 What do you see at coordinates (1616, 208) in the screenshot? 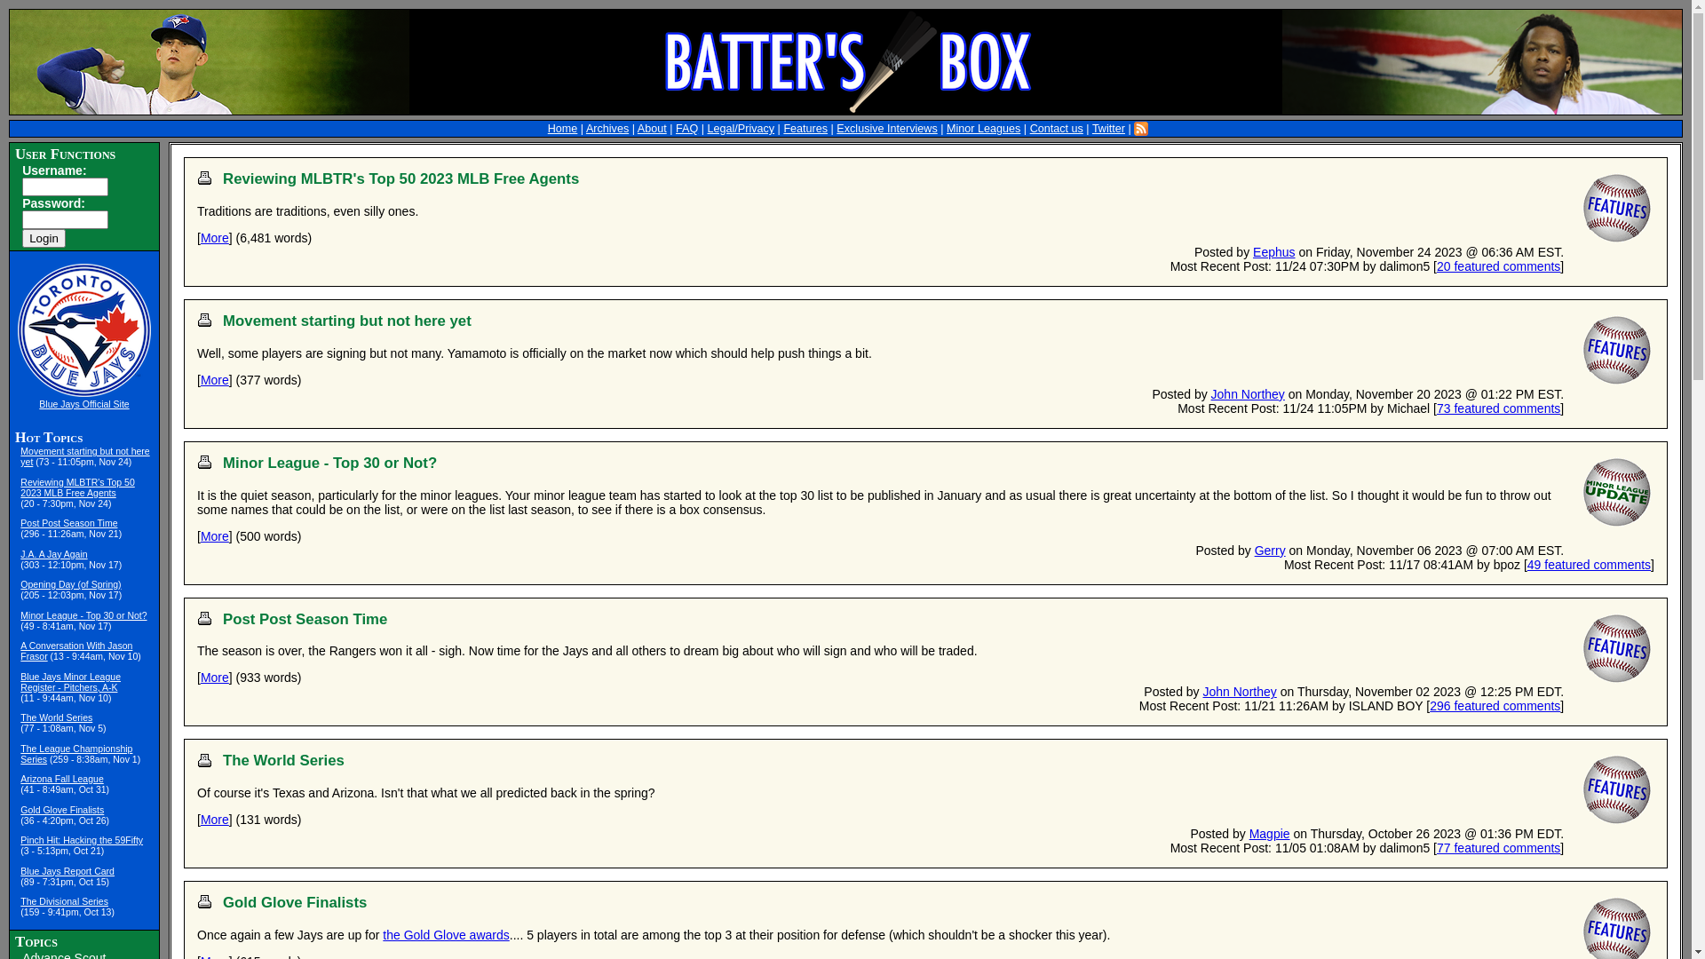
I see `Features` at bounding box center [1616, 208].